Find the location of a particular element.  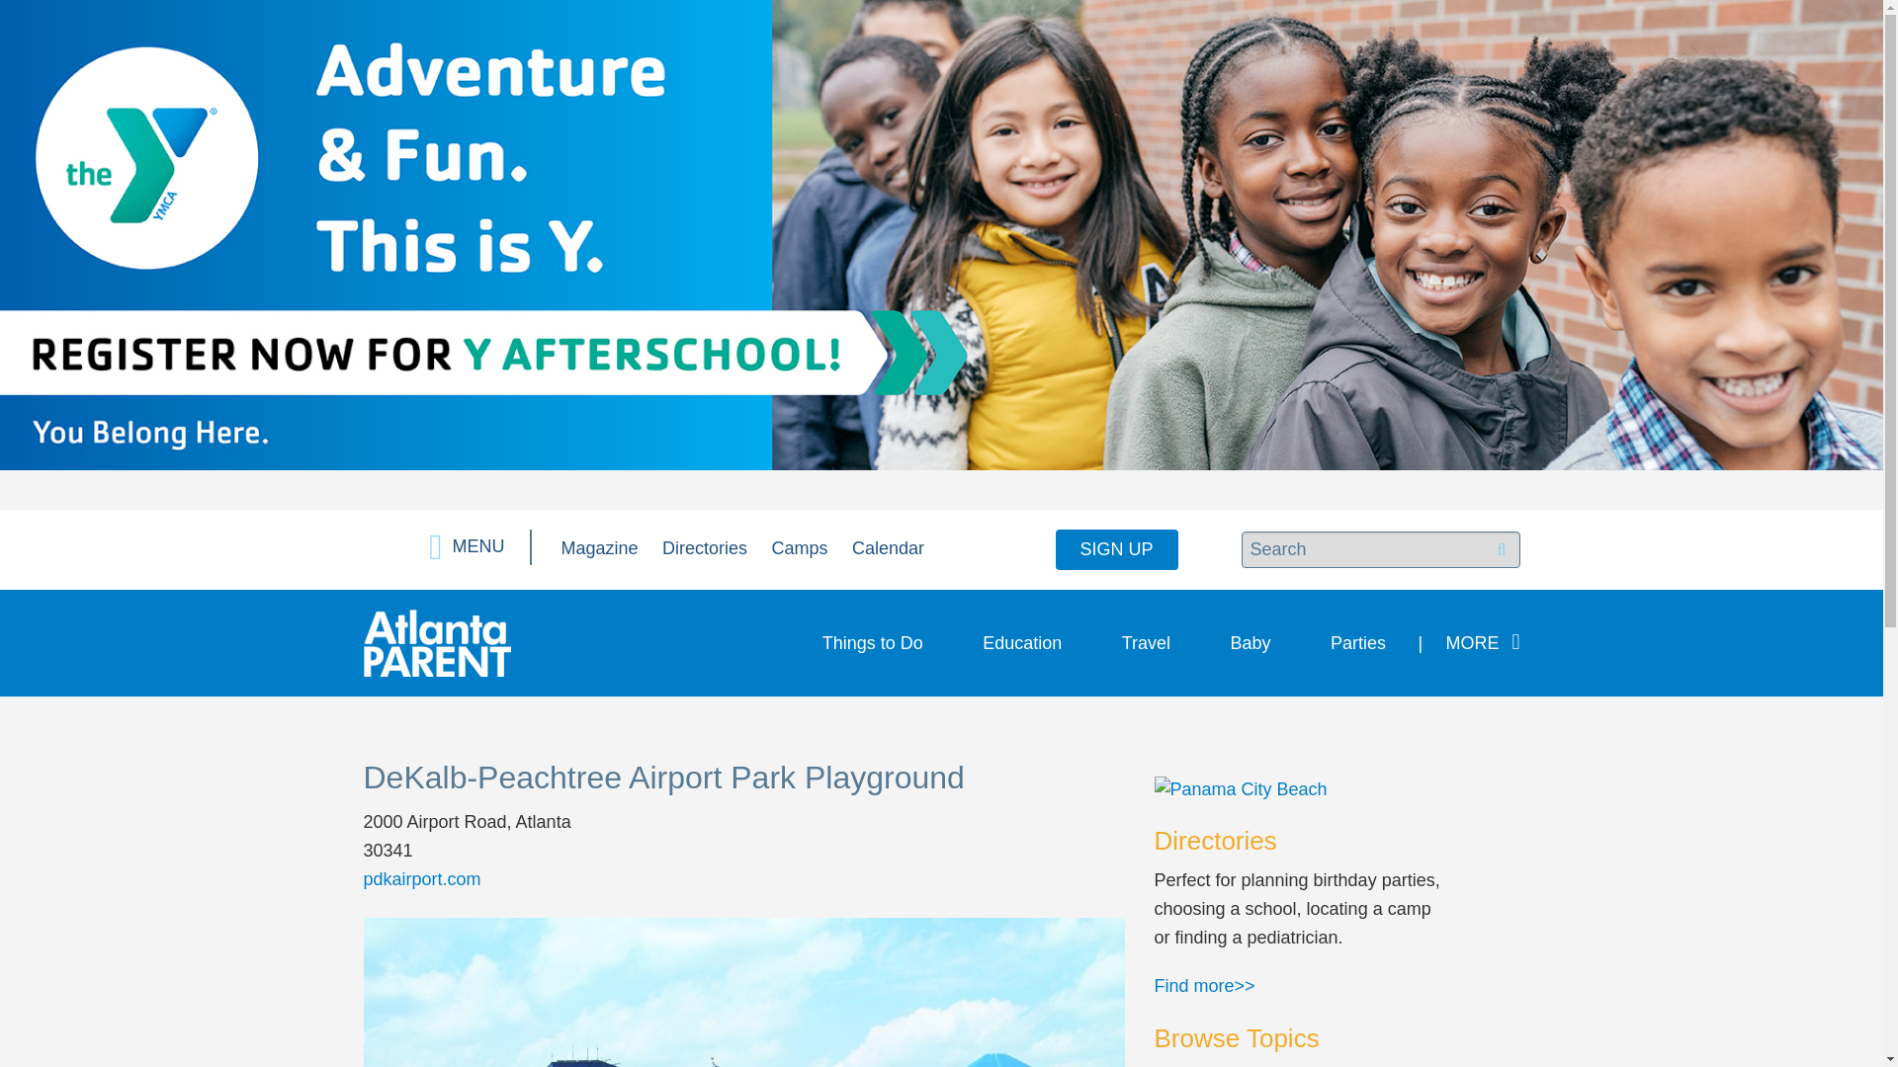

Calendar is located at coordinates (888, 547).